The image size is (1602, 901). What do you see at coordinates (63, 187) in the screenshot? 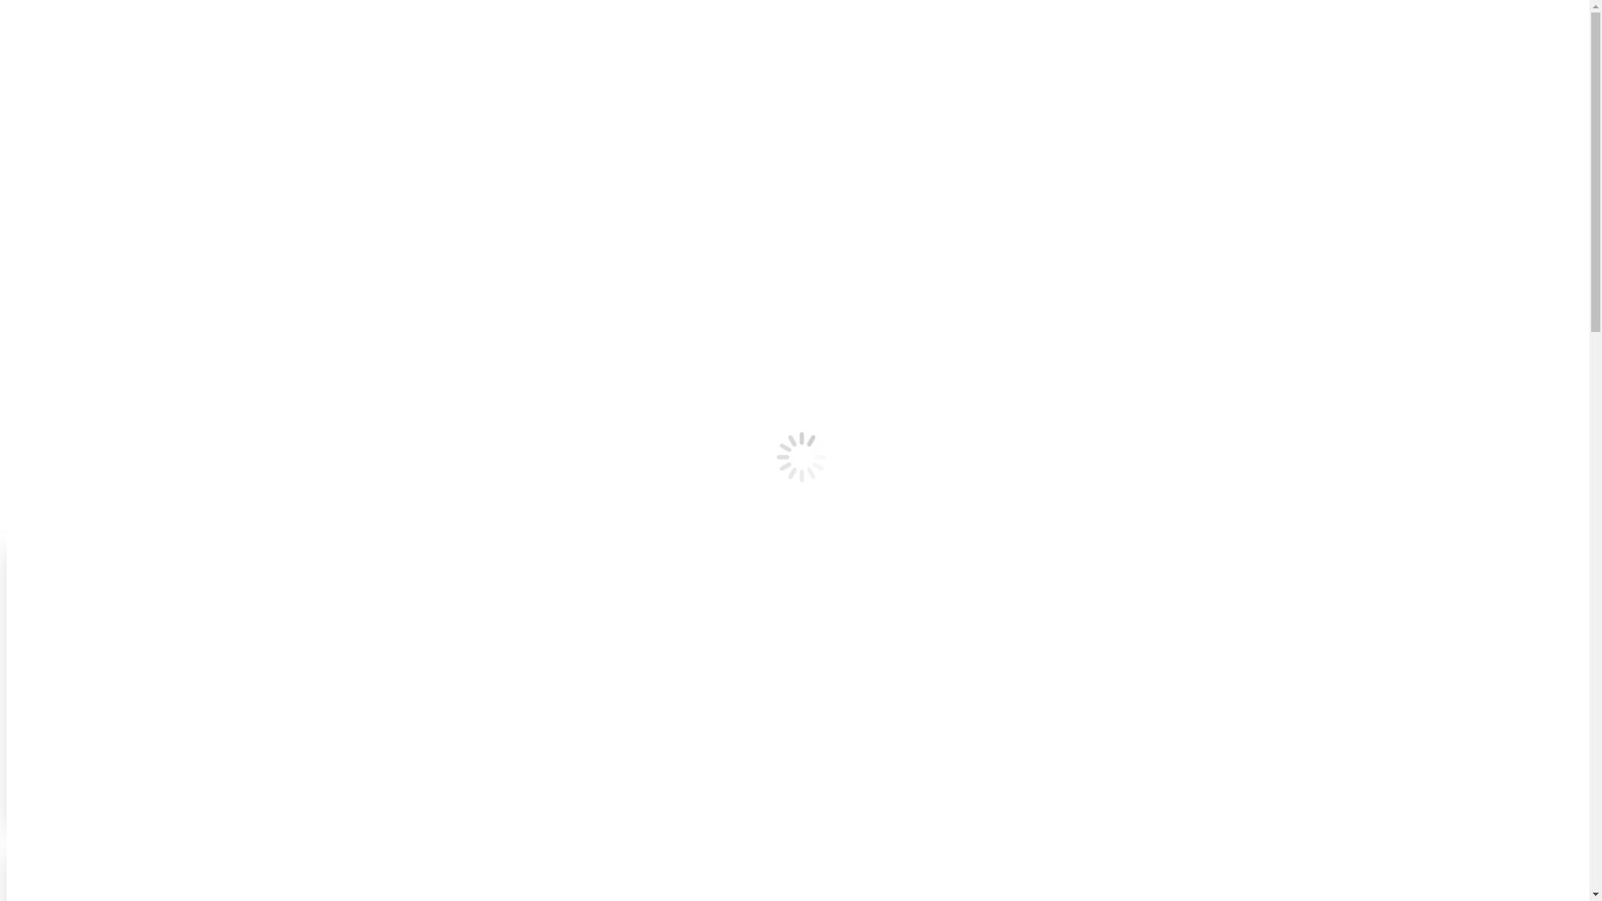
I see `For Sale` at bounding box center [63, 187].